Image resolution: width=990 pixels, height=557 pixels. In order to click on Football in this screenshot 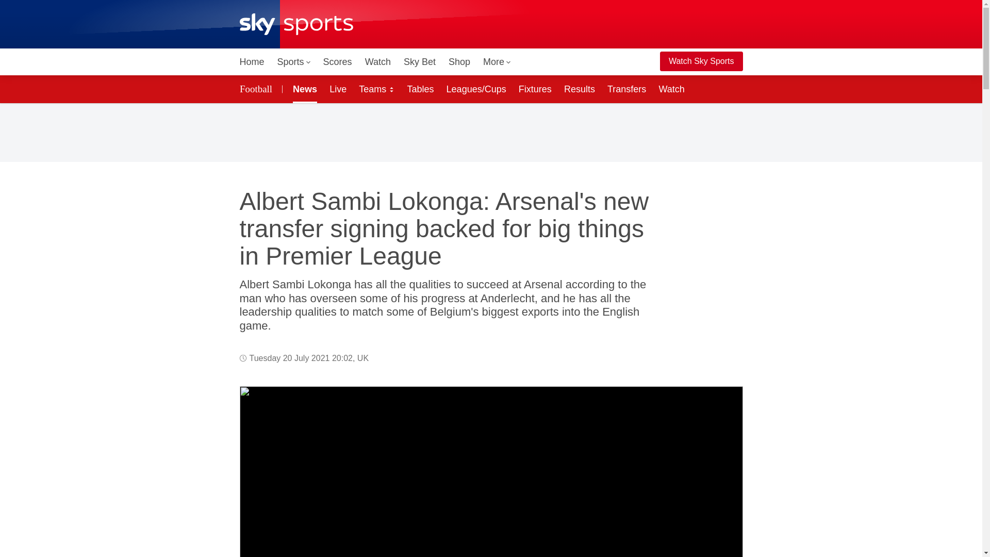, I will do `click(257, 89)`.